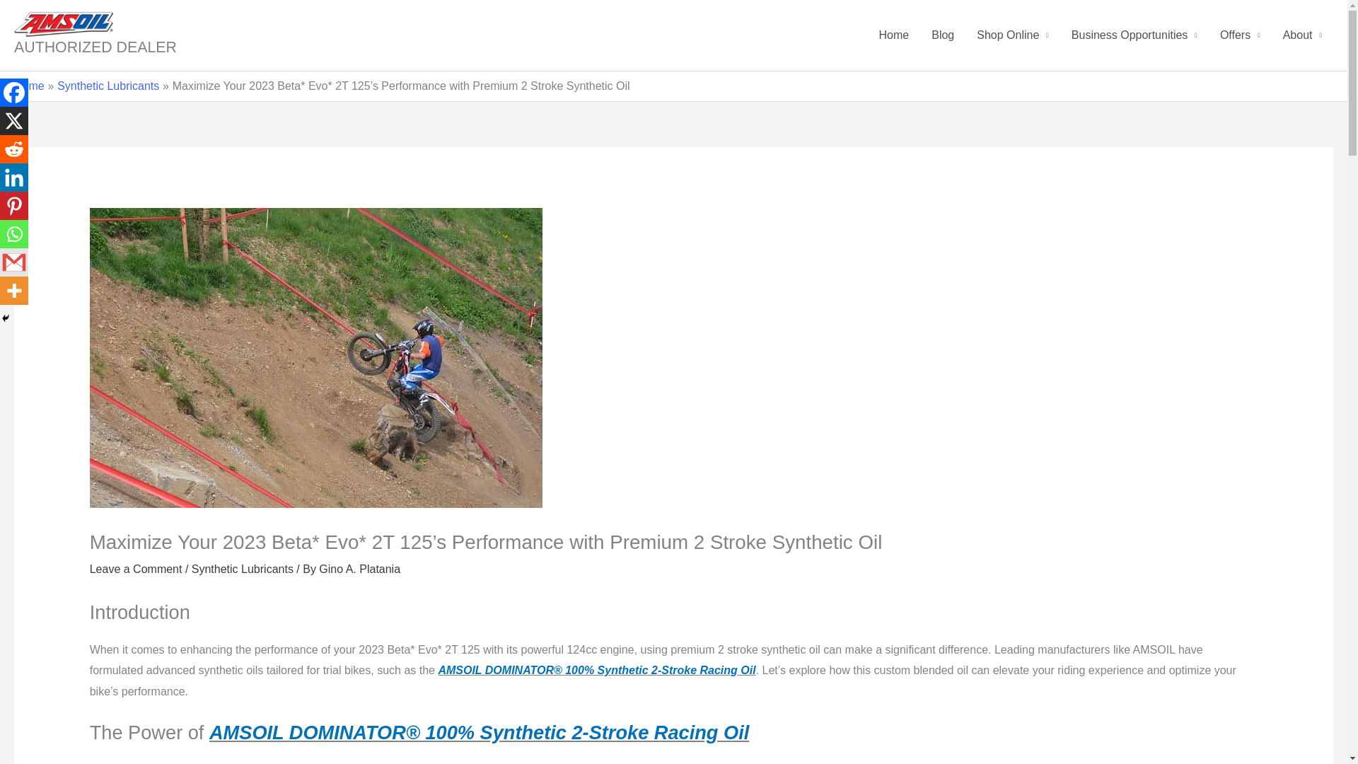 The image size is (1358, 764). I want to click on Business Opportunities, so click(1134, 35).